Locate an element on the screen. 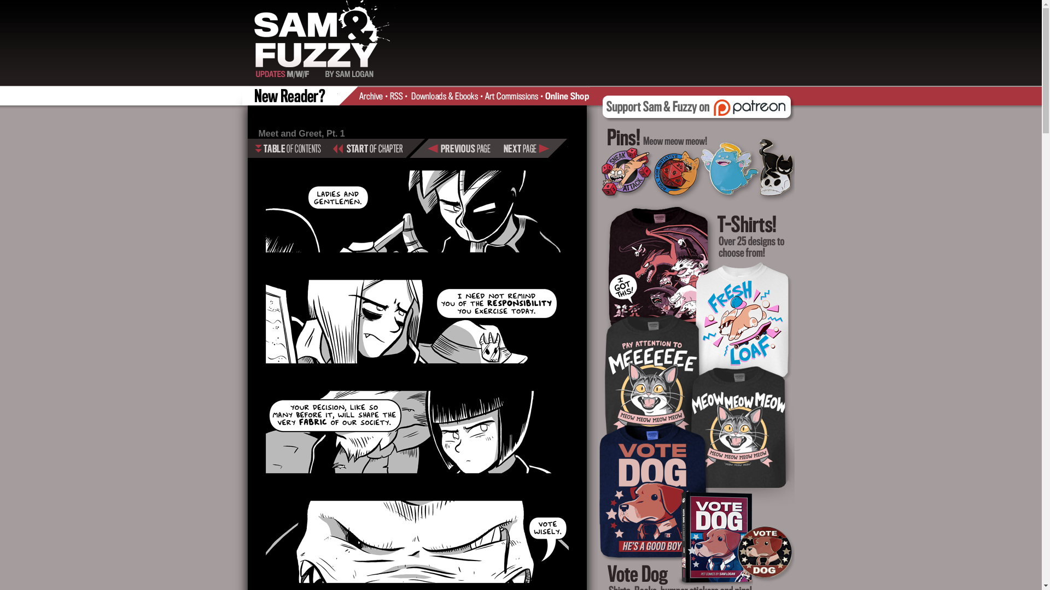  Archive is located at coordinates (374, 95).